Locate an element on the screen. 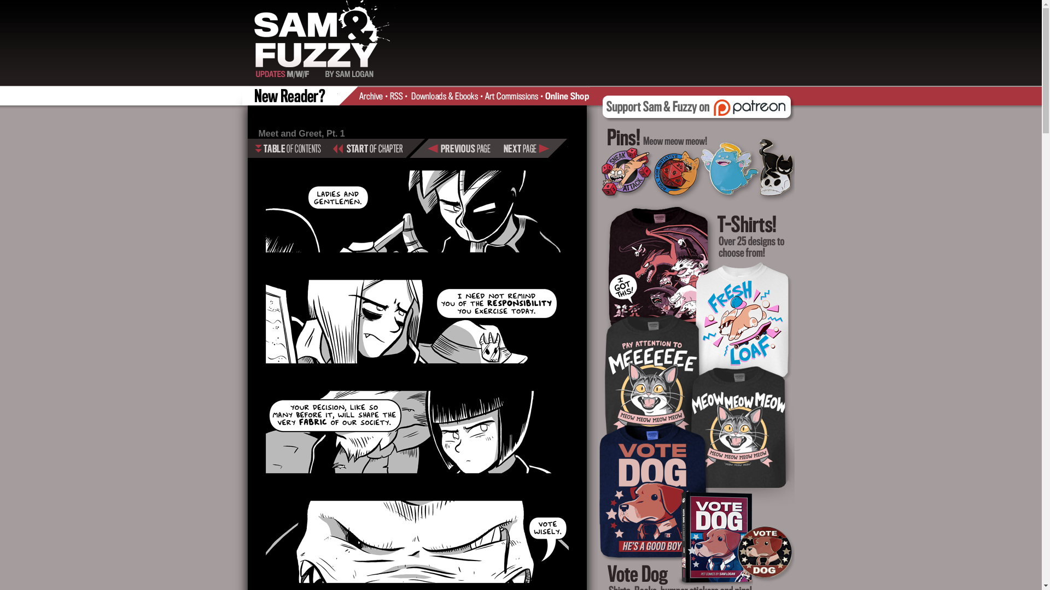  Archive is located at coordinates (374, 95).